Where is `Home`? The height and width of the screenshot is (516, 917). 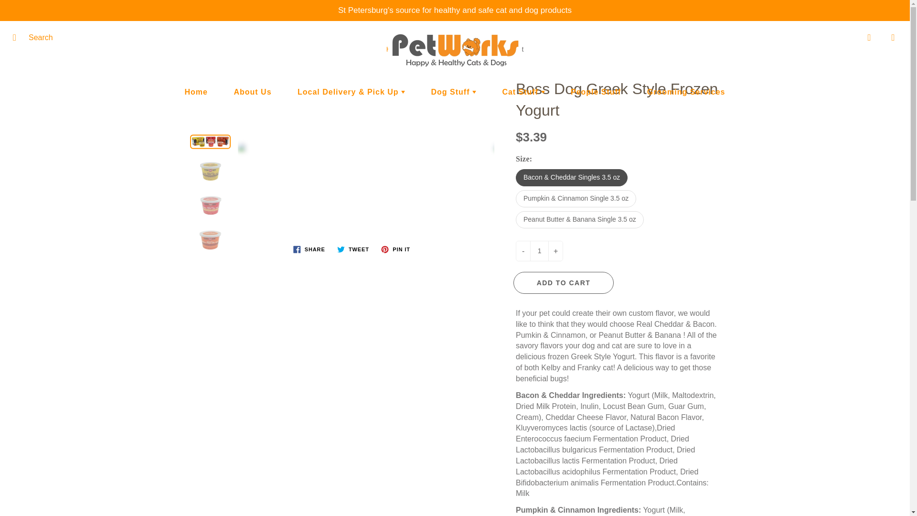 Home is located at coordinates (196, 92).